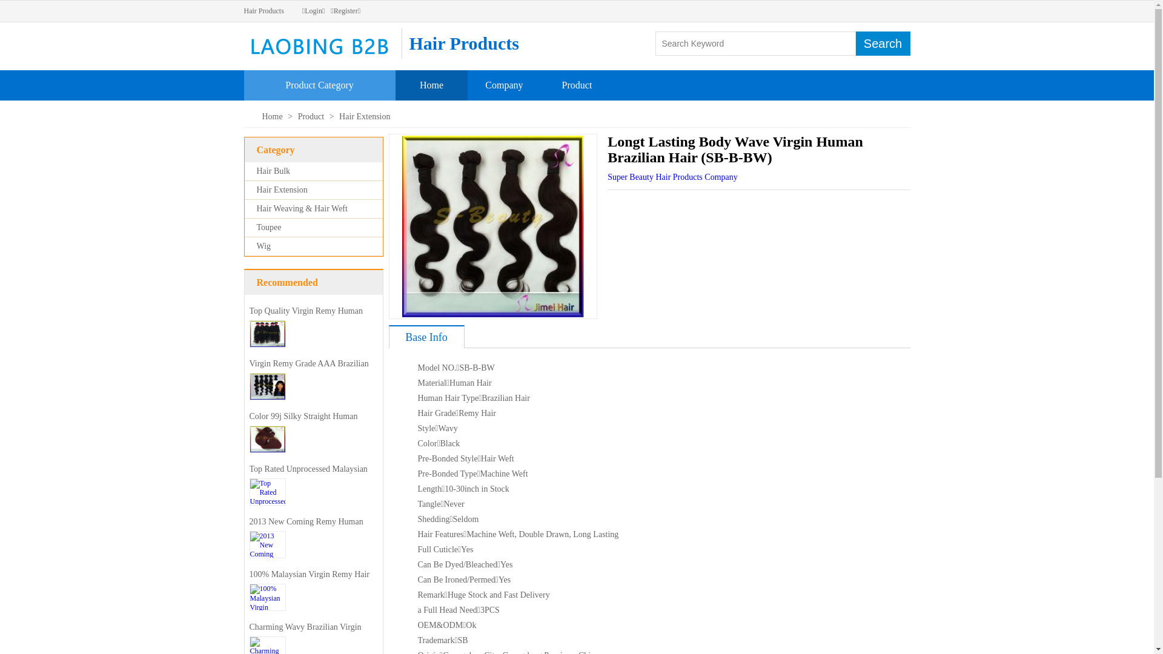 The width and height of the screenshot is (1163, 654). Describe the element at coordinates (319, 85) in the screenshot. I see `Product Category` at that location.